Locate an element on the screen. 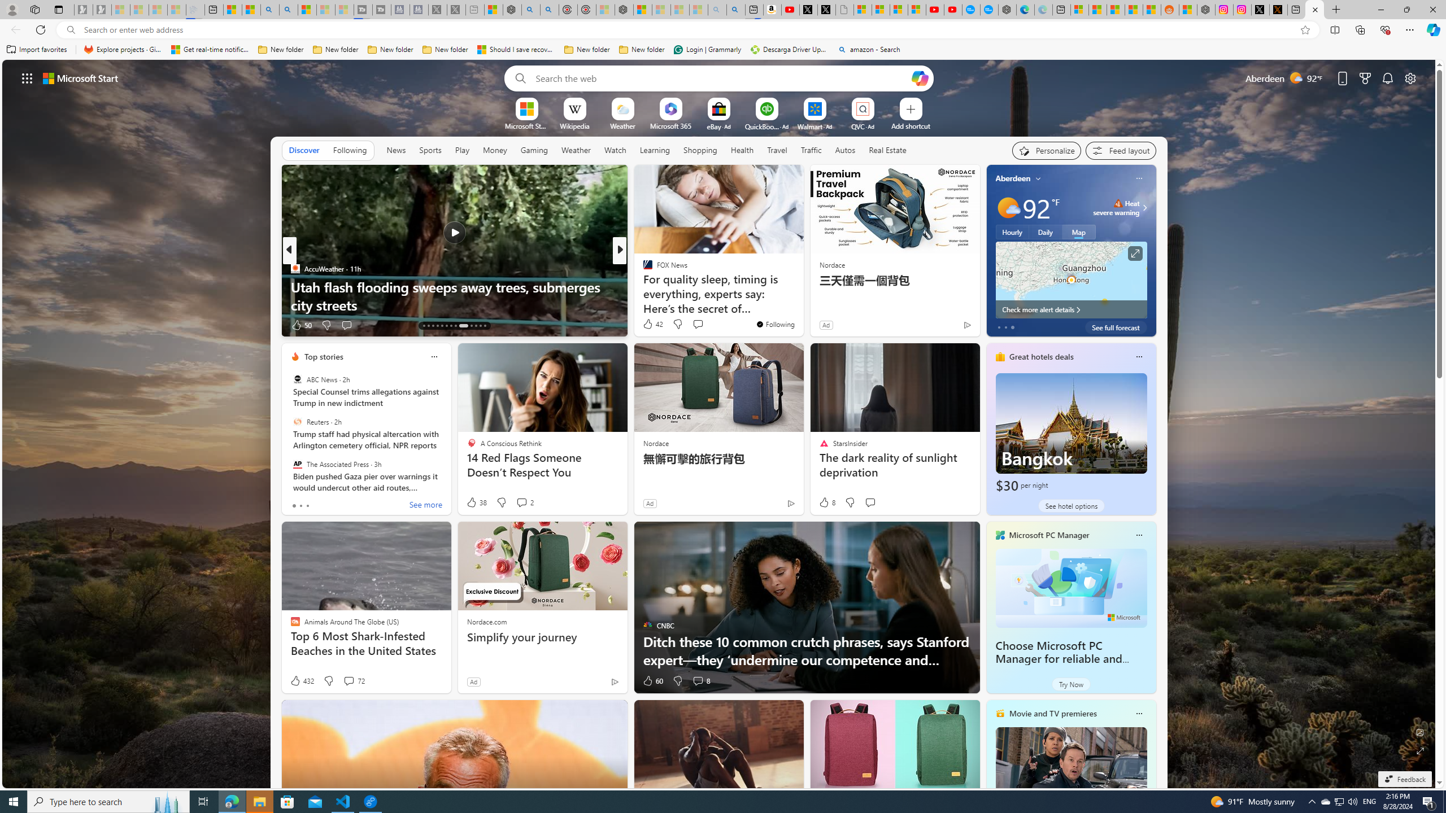 The height and width of the screenshot is (813, 1446). Map is located at coordinates (1079, 231).